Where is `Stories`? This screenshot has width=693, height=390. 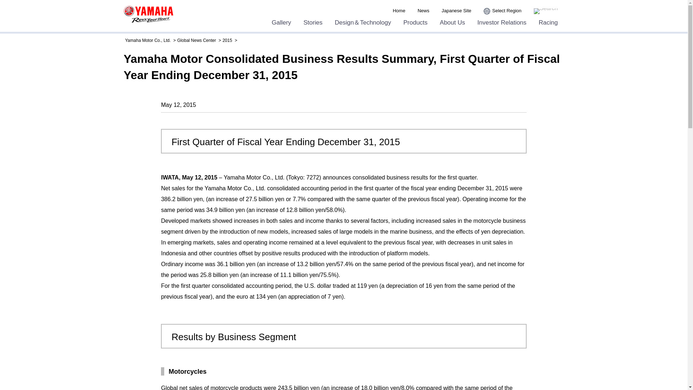
Stories is located at coordinates (313, 22).